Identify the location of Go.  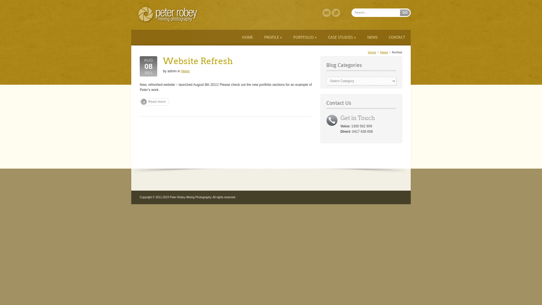
(405, 13).